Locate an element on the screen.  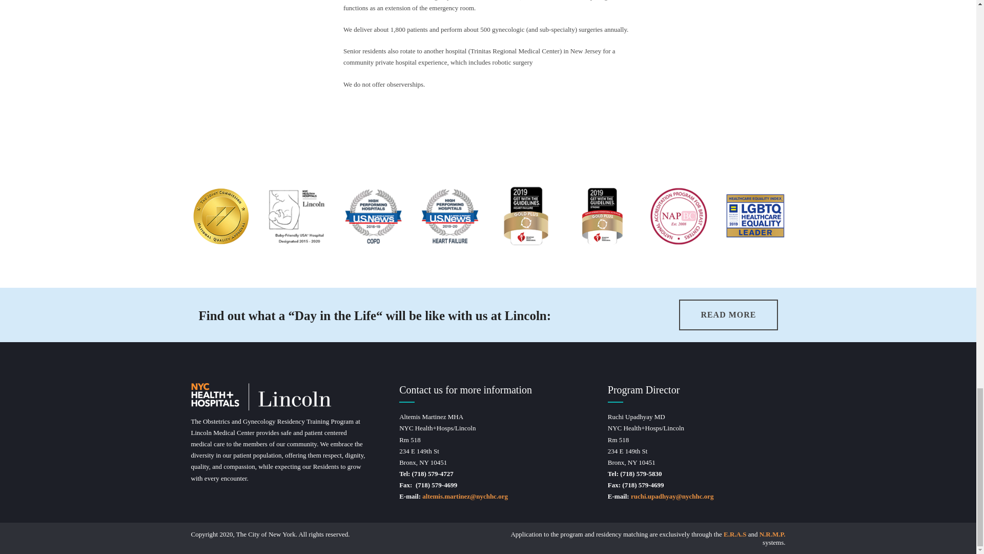
Accredited Perinatal Center, The Joint Commission is located at coordinates (221, 215).